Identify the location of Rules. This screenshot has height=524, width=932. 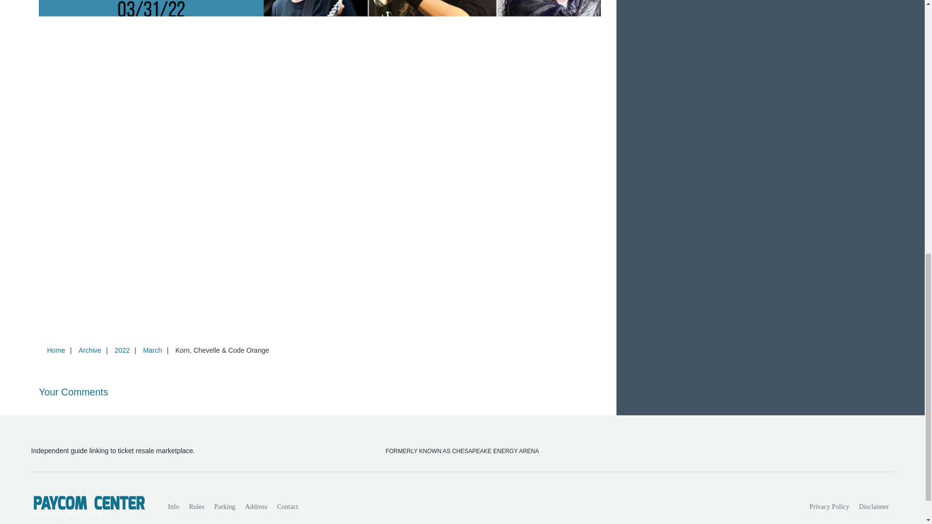
(196, 507).